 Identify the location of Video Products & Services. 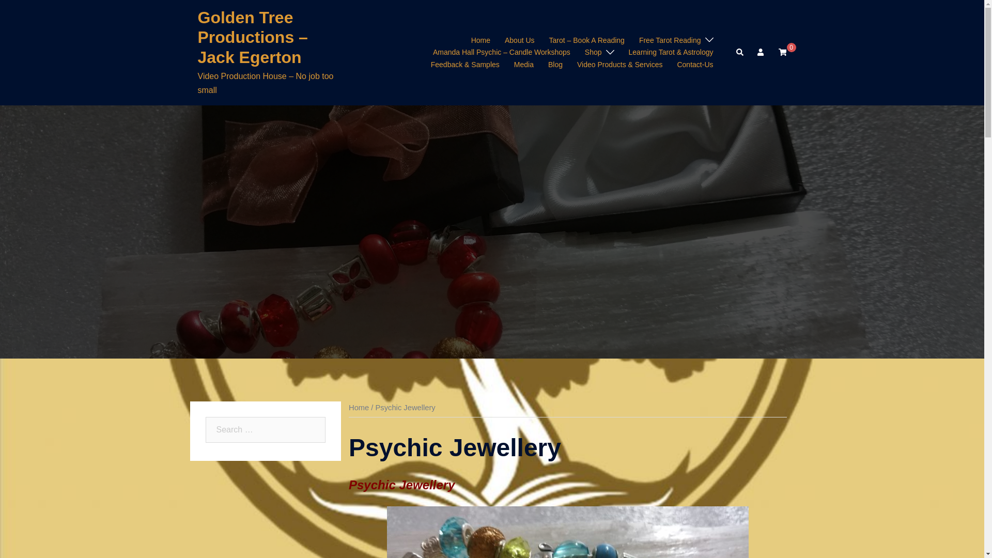
(620, 65).